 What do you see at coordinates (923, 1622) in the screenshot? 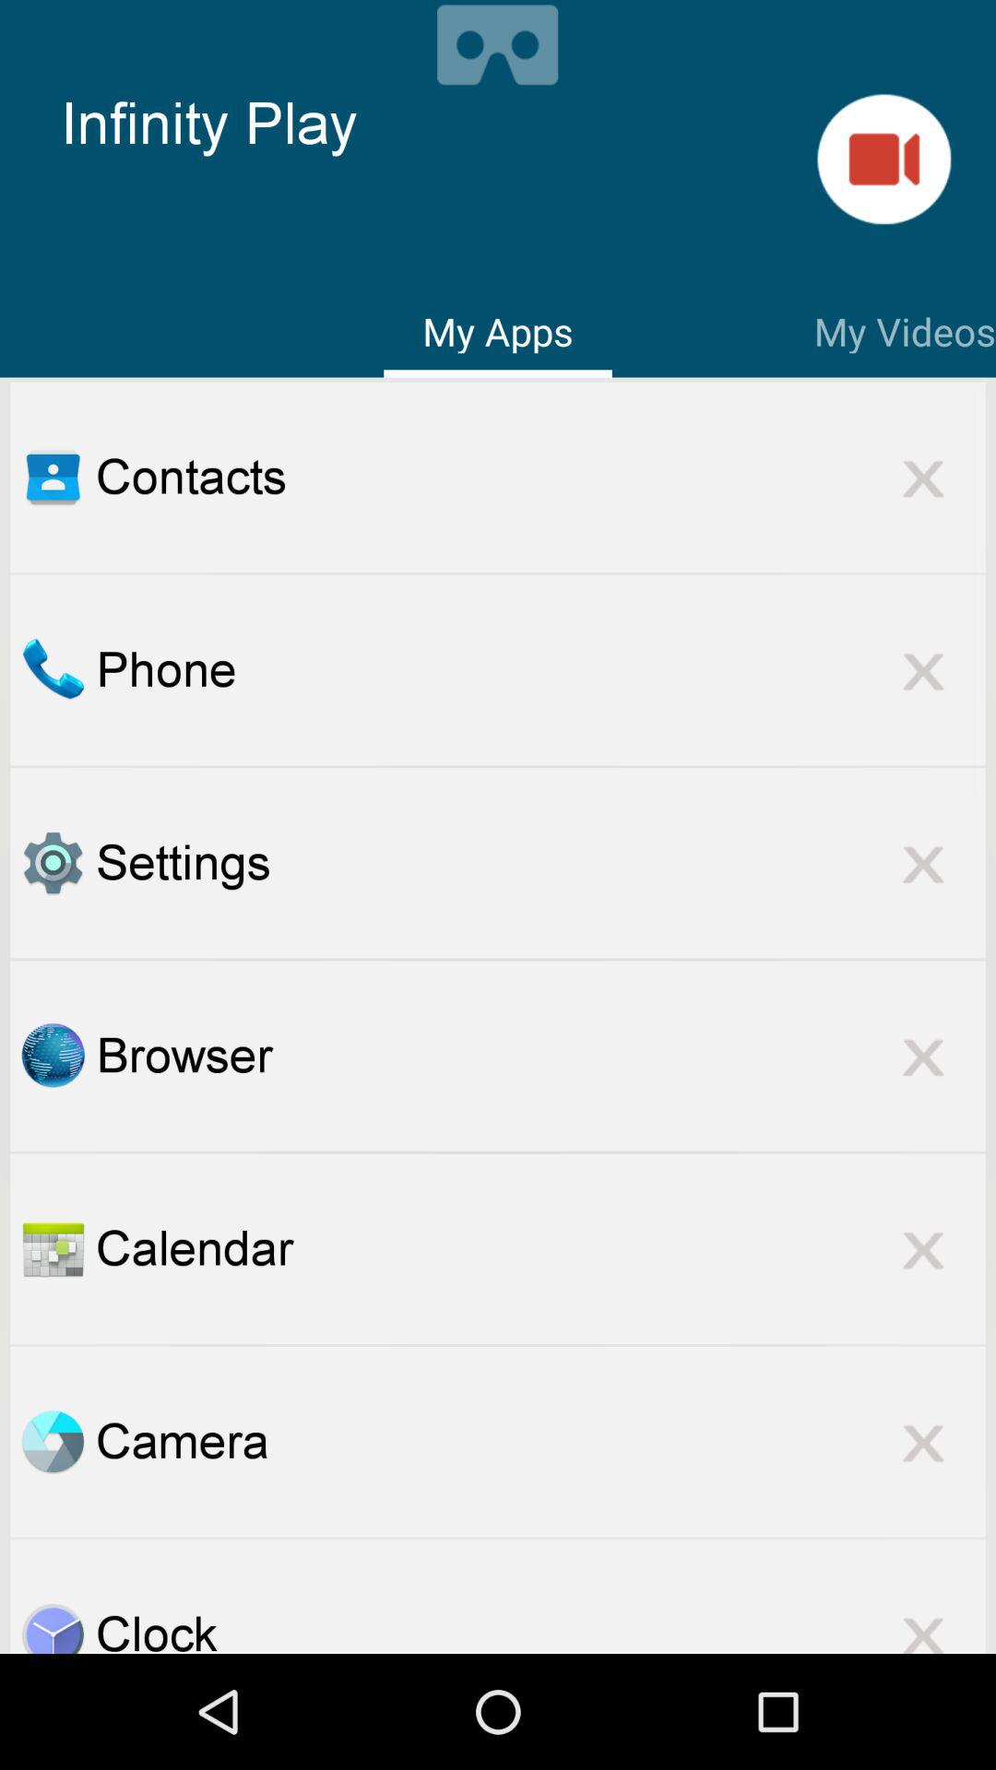
I see `to delete` at bounding box center [923, 1622].